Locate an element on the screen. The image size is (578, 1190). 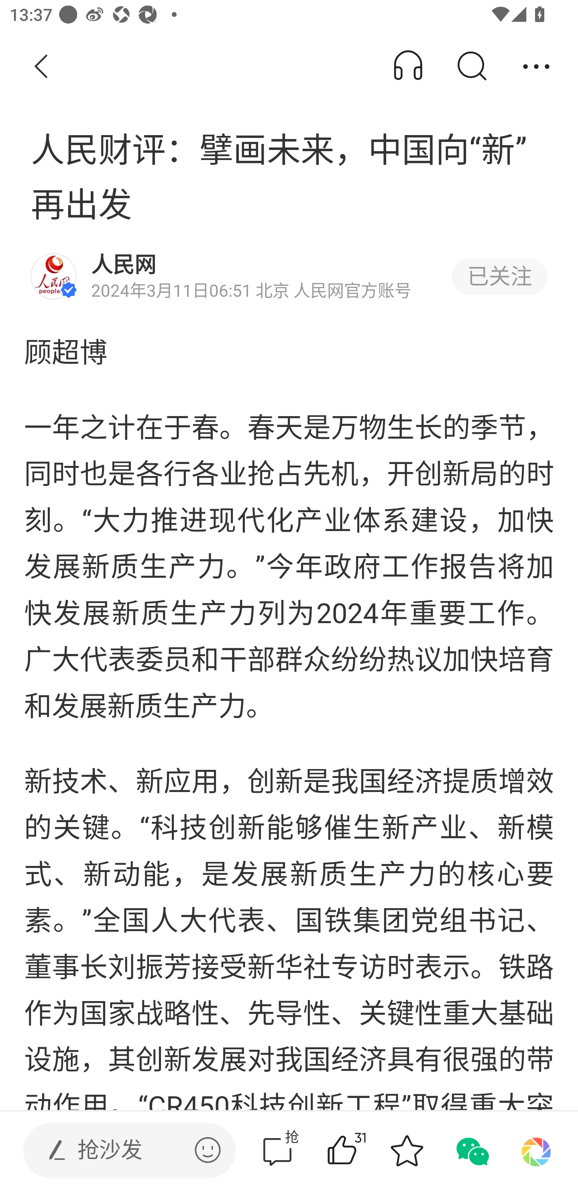
分享  is located at coordinates (536, 67).